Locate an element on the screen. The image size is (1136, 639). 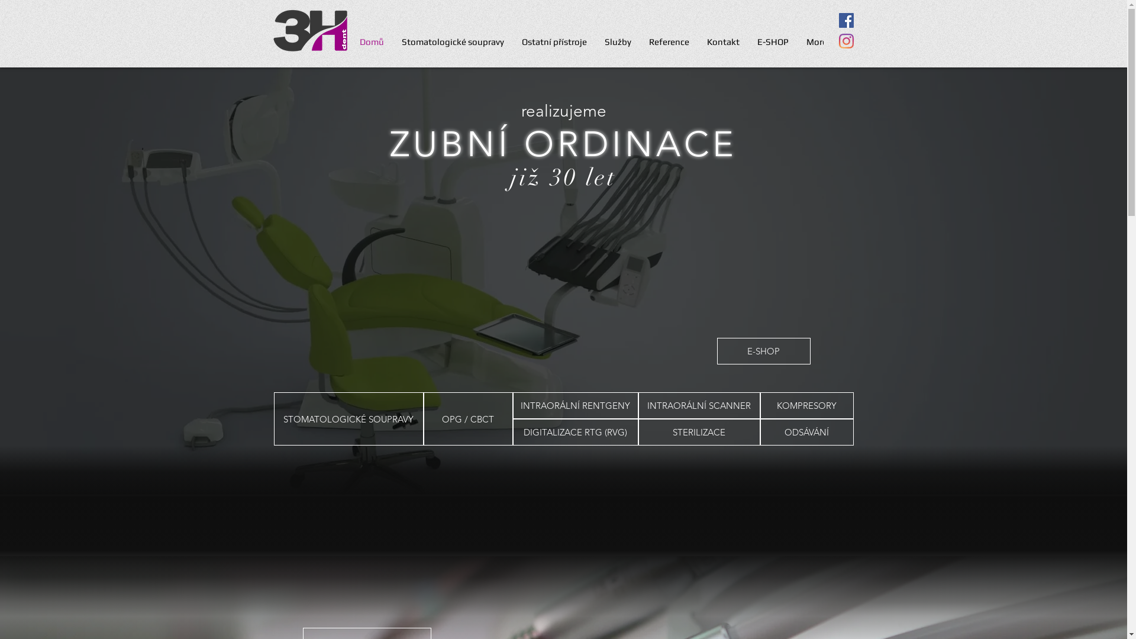
Reference is located at coordinates (669, 45).